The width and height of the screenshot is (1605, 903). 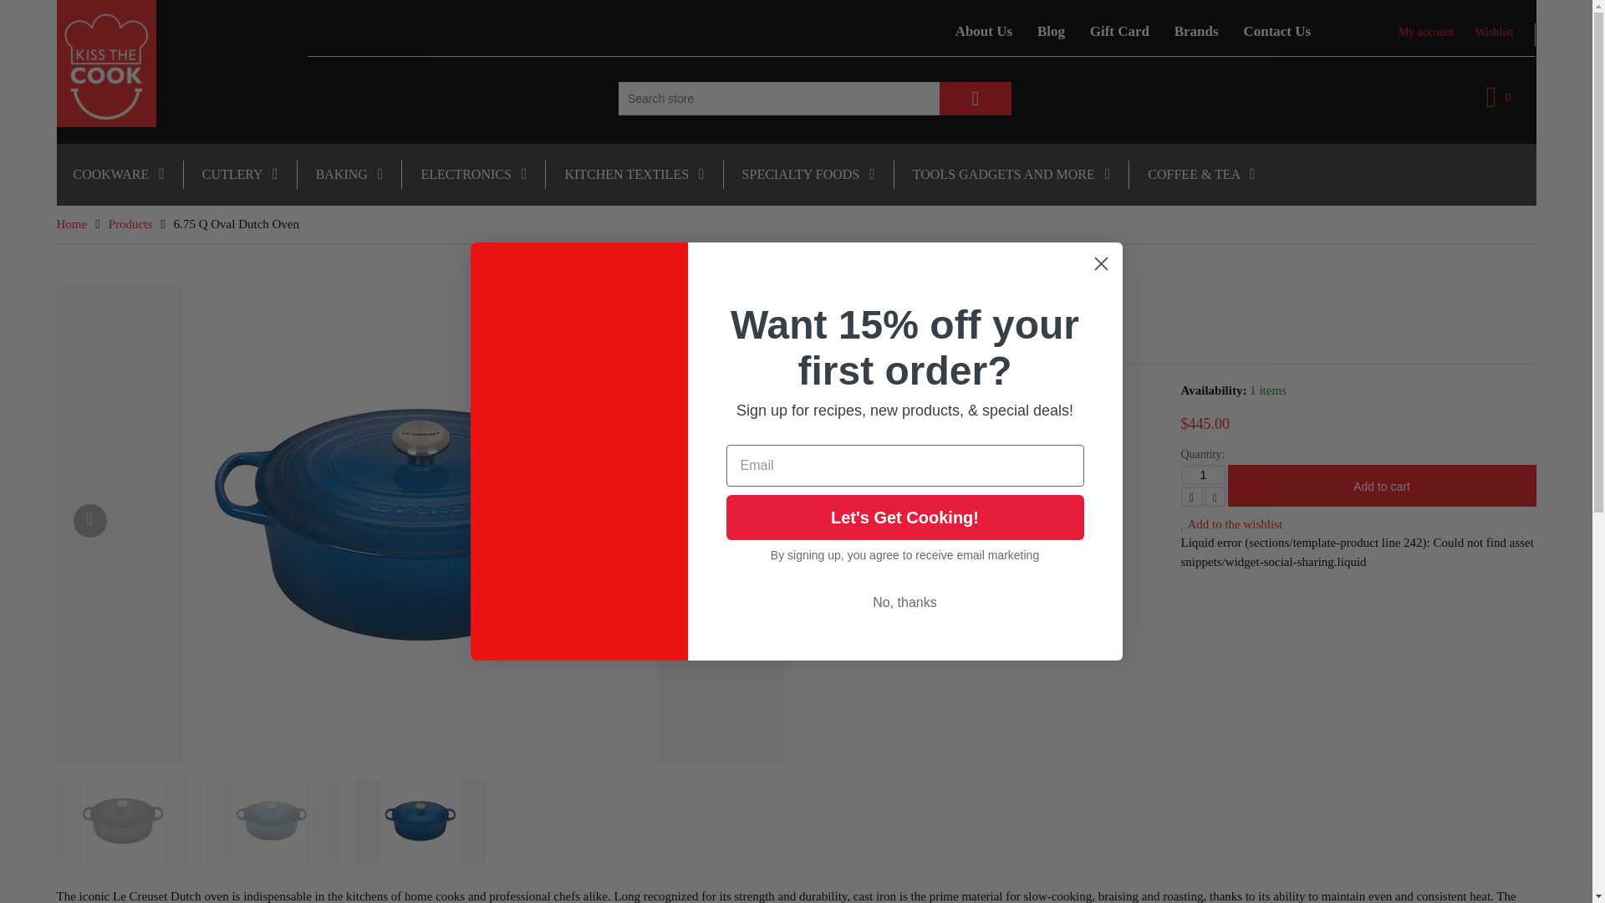 I want to click on 0, so click(x=1498, y=97).